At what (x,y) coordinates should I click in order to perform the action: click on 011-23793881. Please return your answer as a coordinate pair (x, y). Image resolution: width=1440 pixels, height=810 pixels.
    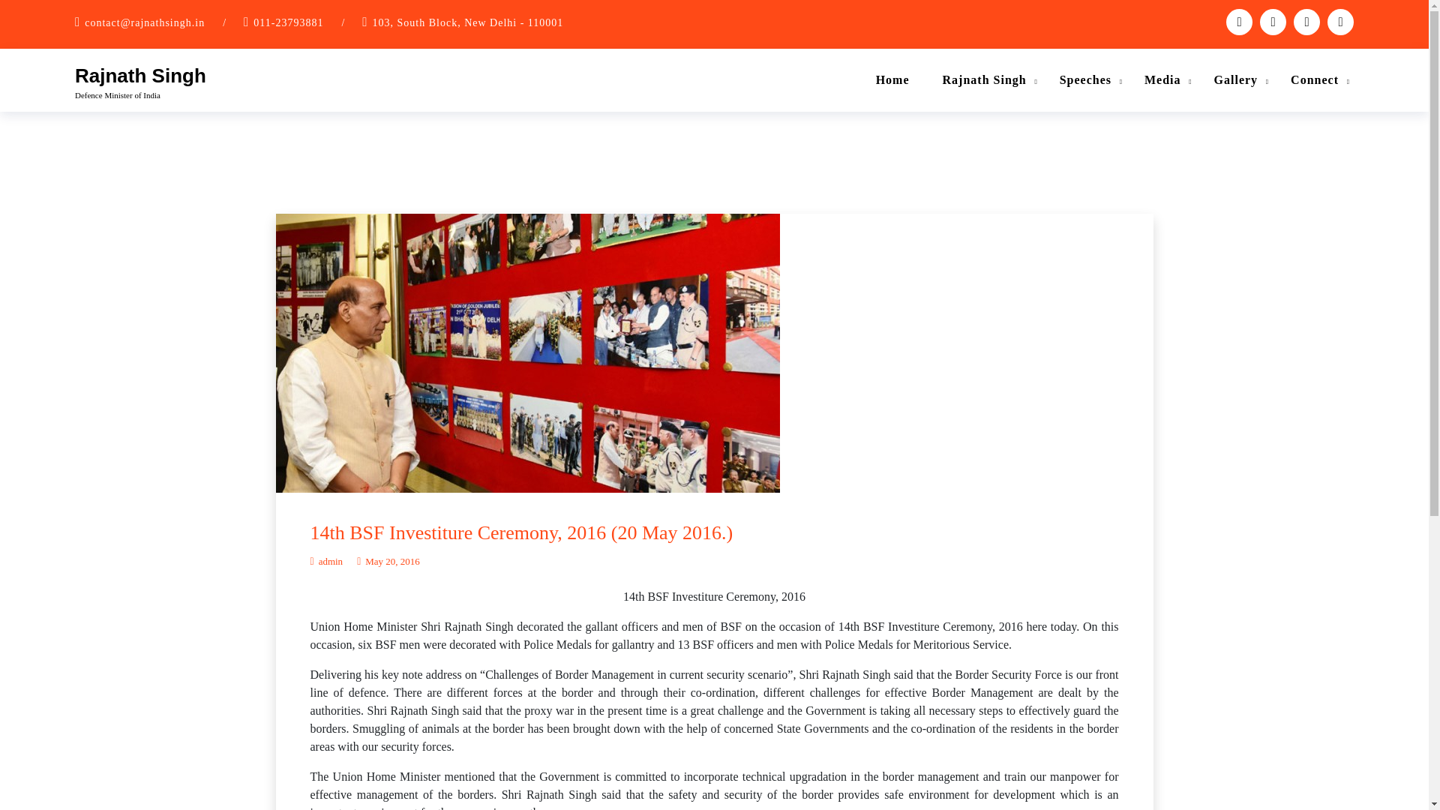
    Looking at the image, I should click on (288, 22).